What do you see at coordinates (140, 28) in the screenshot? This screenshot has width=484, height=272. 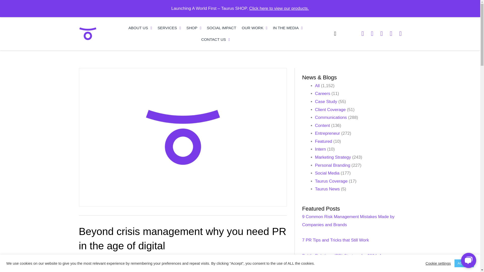 I see `ABOUT US` at bounding box center [140, 28].